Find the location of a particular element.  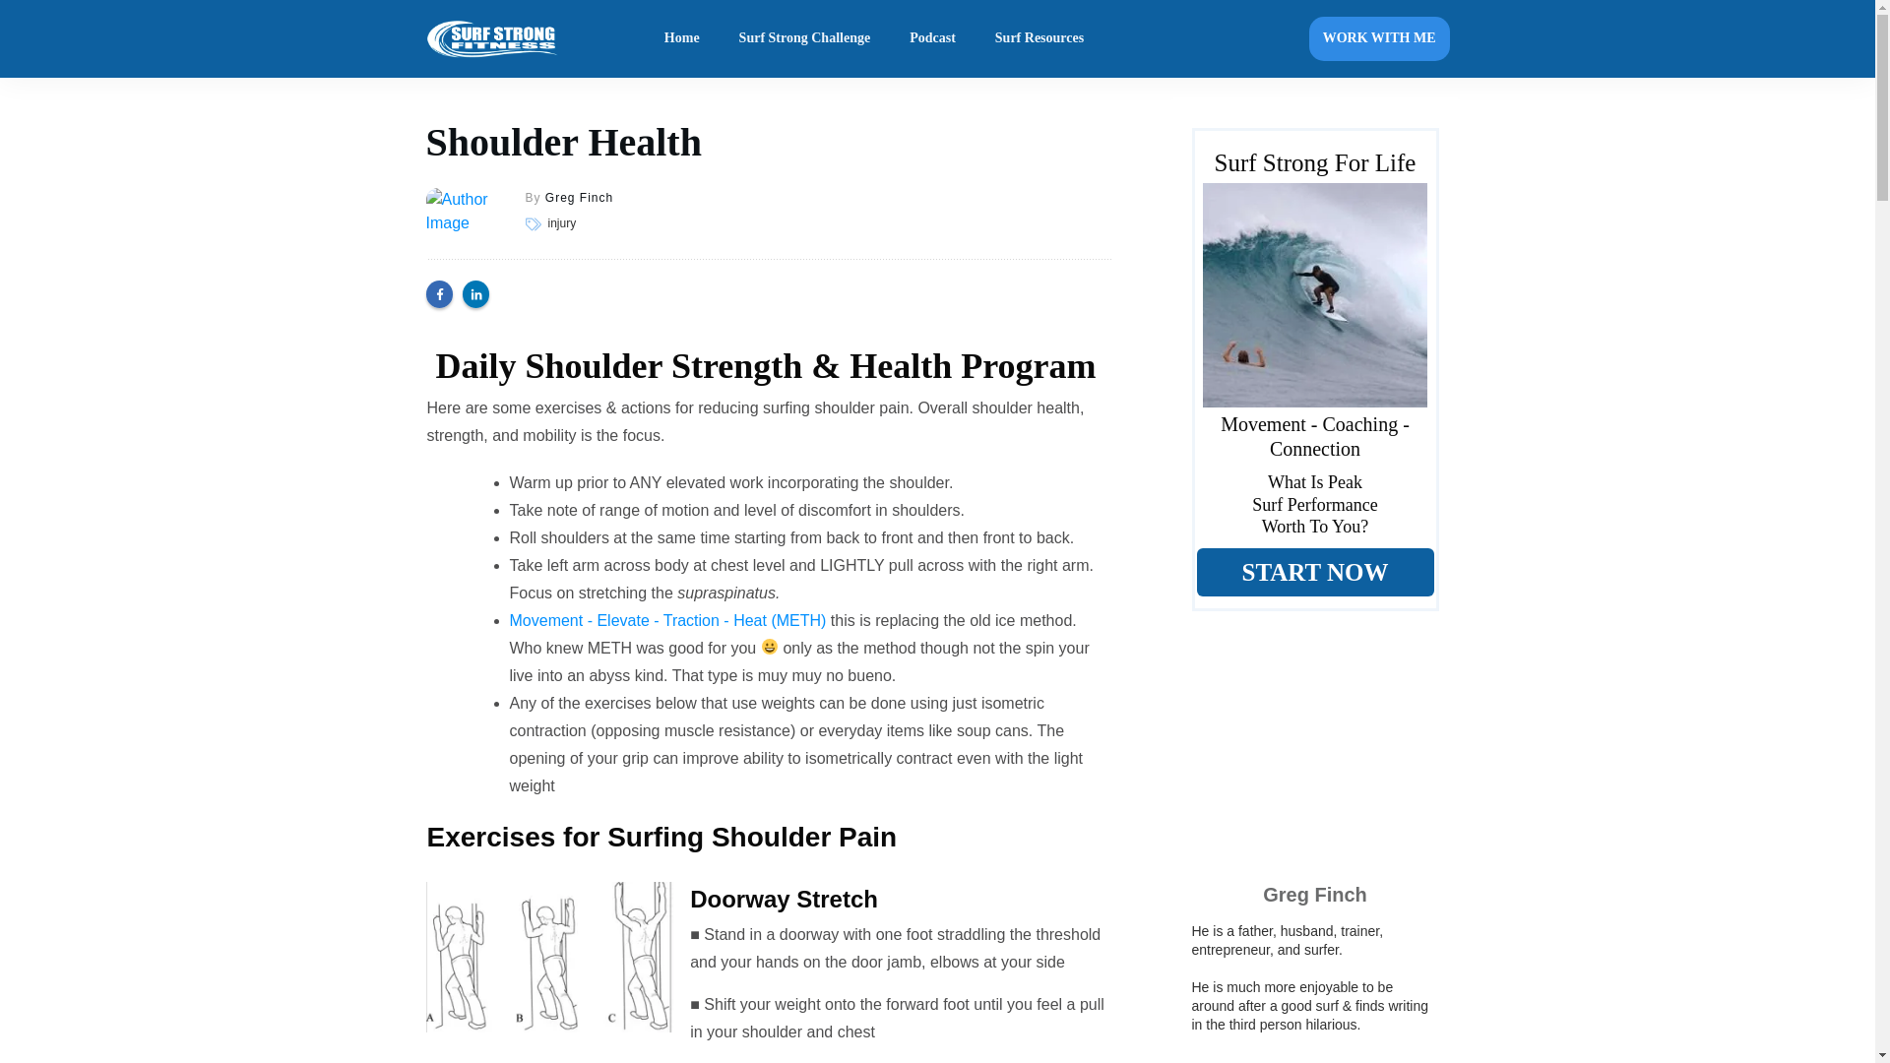

RLZ Insta Andrew copy is located at coordinates (1314, 294).